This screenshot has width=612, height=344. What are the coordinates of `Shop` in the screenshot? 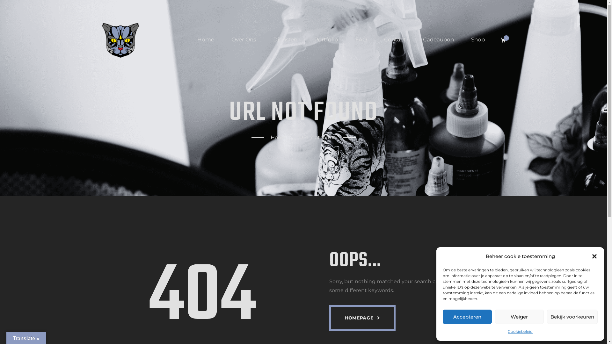 It's located at (478, 40).